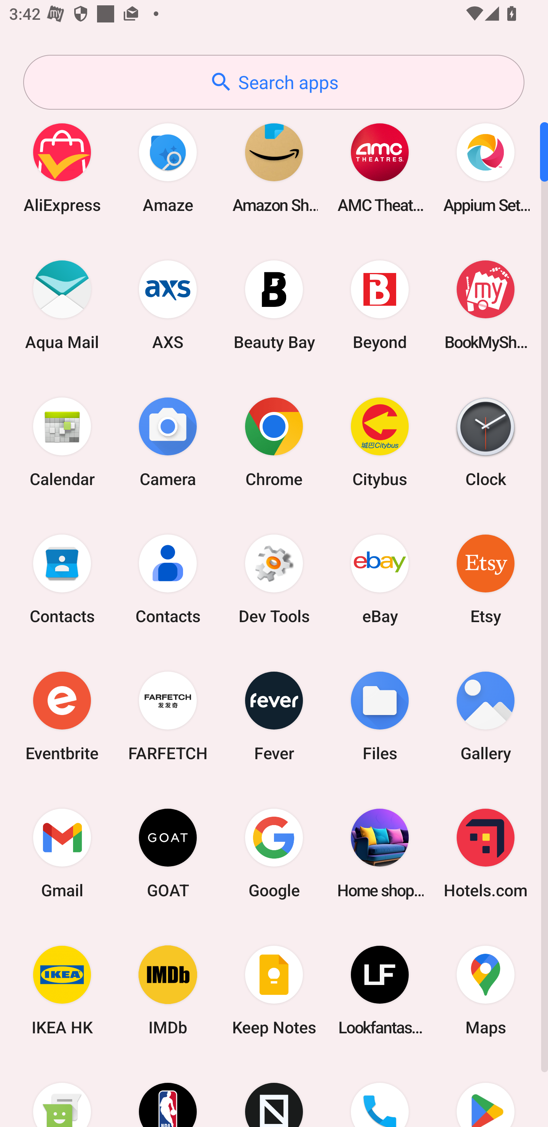 This screenshot has width=548, height=1127. I want to click on Maps, so click(486, 991).